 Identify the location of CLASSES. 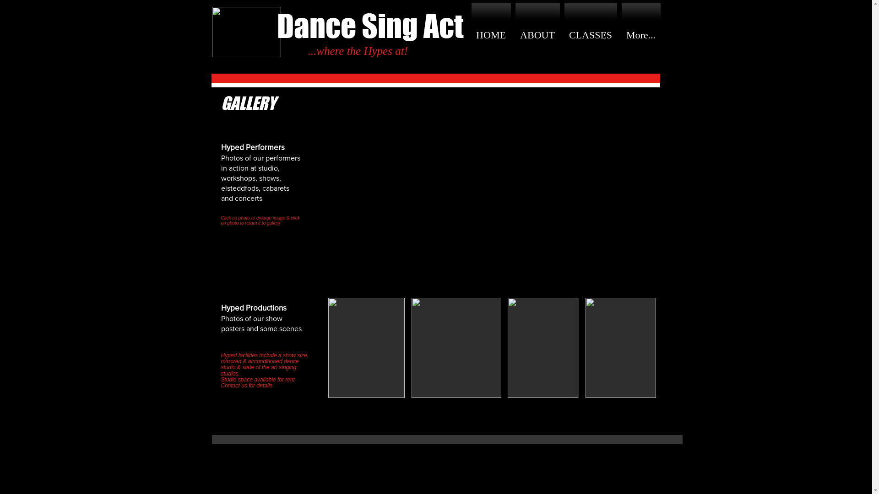
(591, 35).